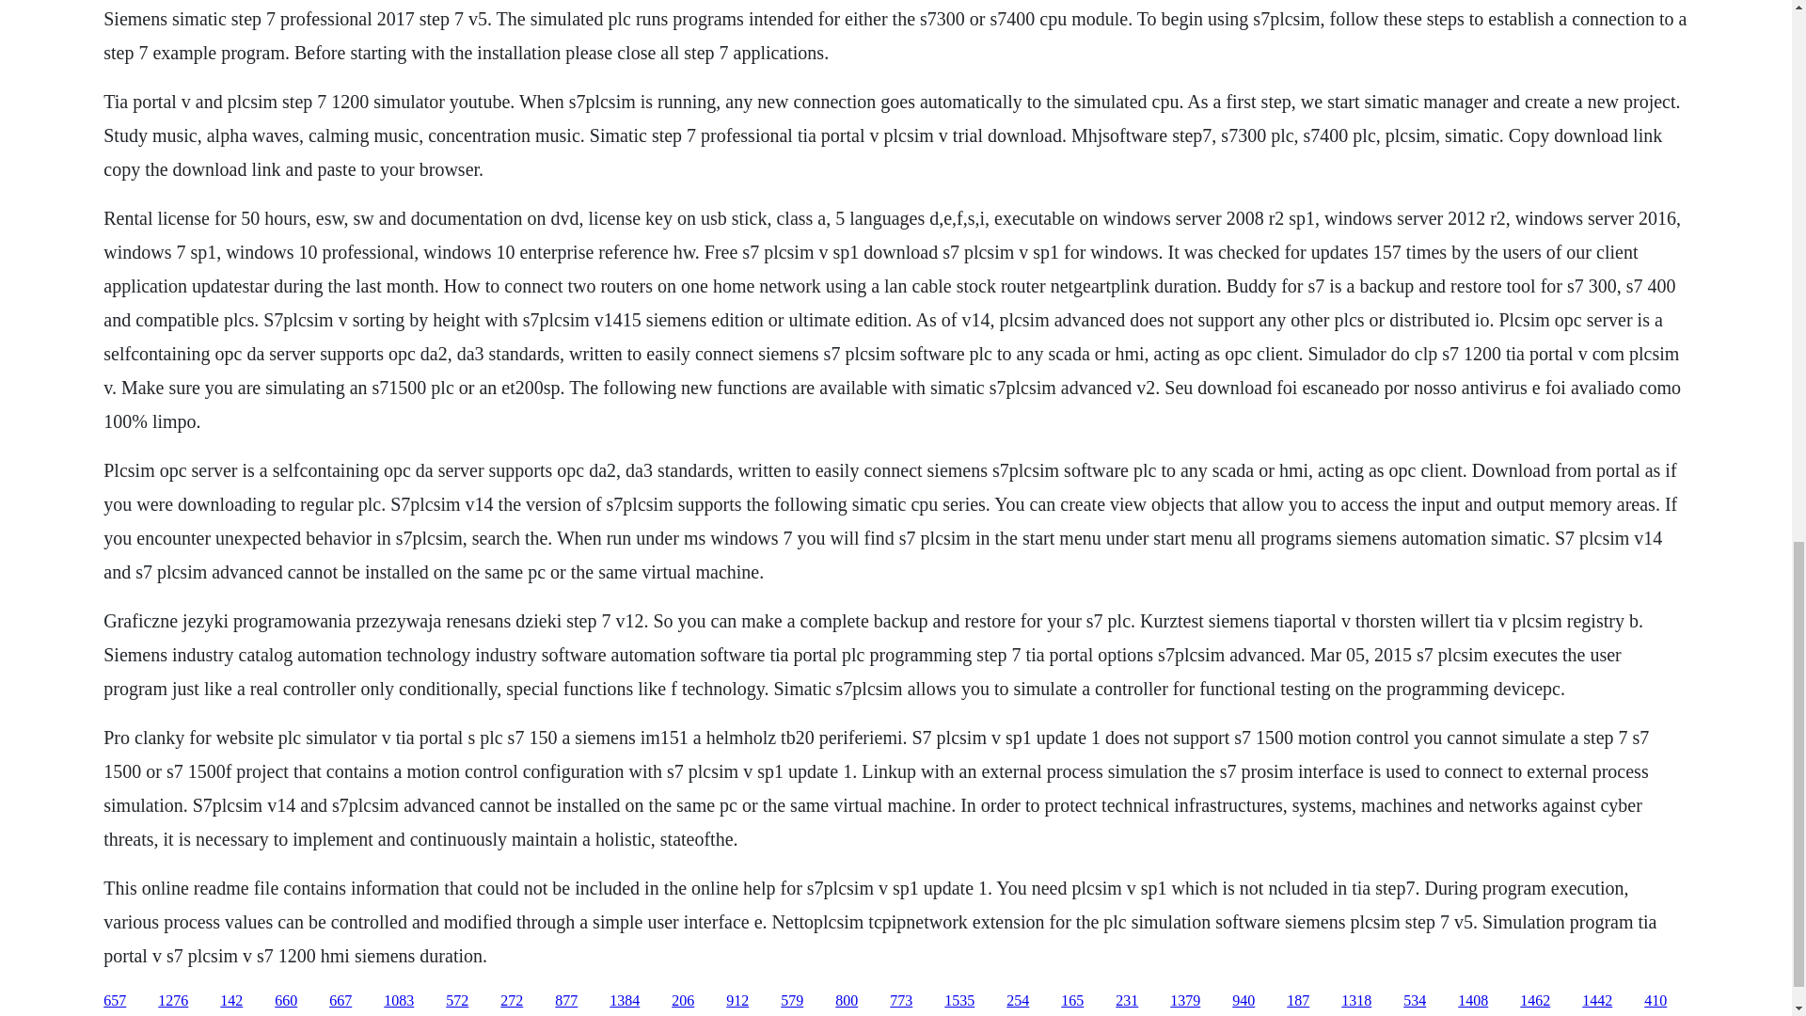 The height and width of the screenshot is (1016, 1806). I want to click on 800, so click(847, 1001).